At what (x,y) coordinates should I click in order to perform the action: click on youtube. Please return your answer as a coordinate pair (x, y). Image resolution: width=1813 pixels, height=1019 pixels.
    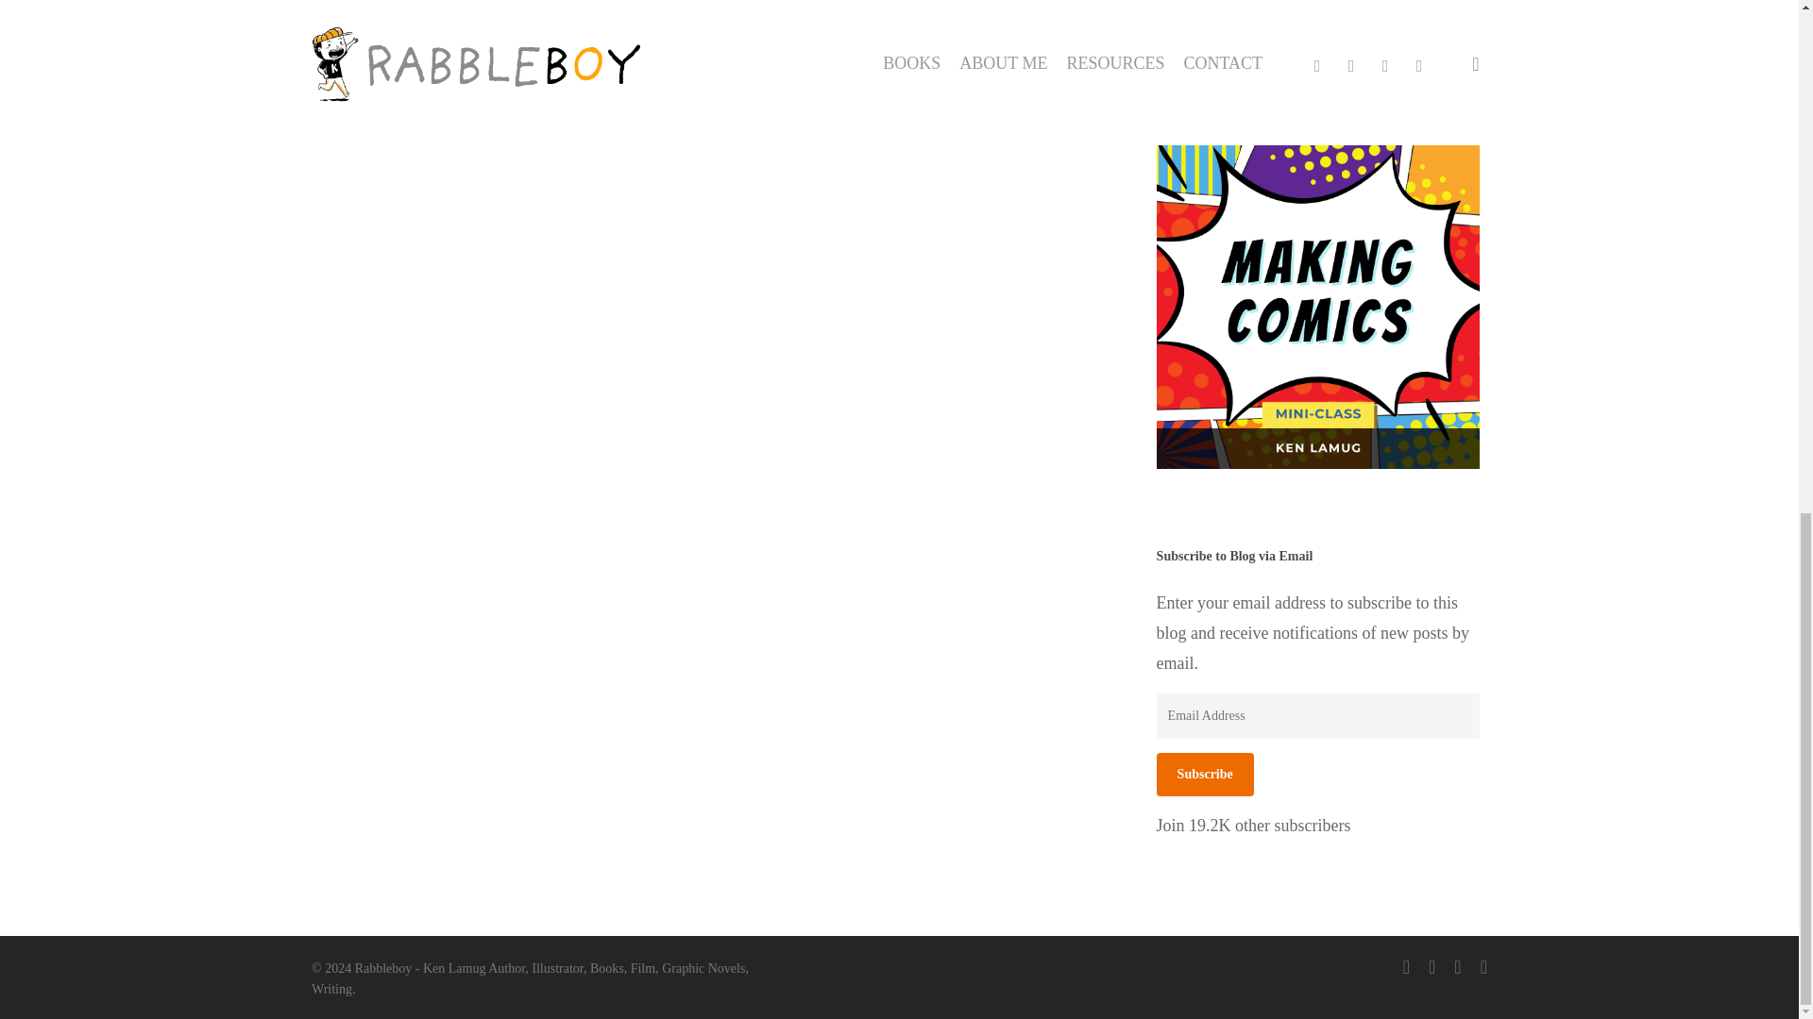
    Looking at the image, I should click on (1457, 966).